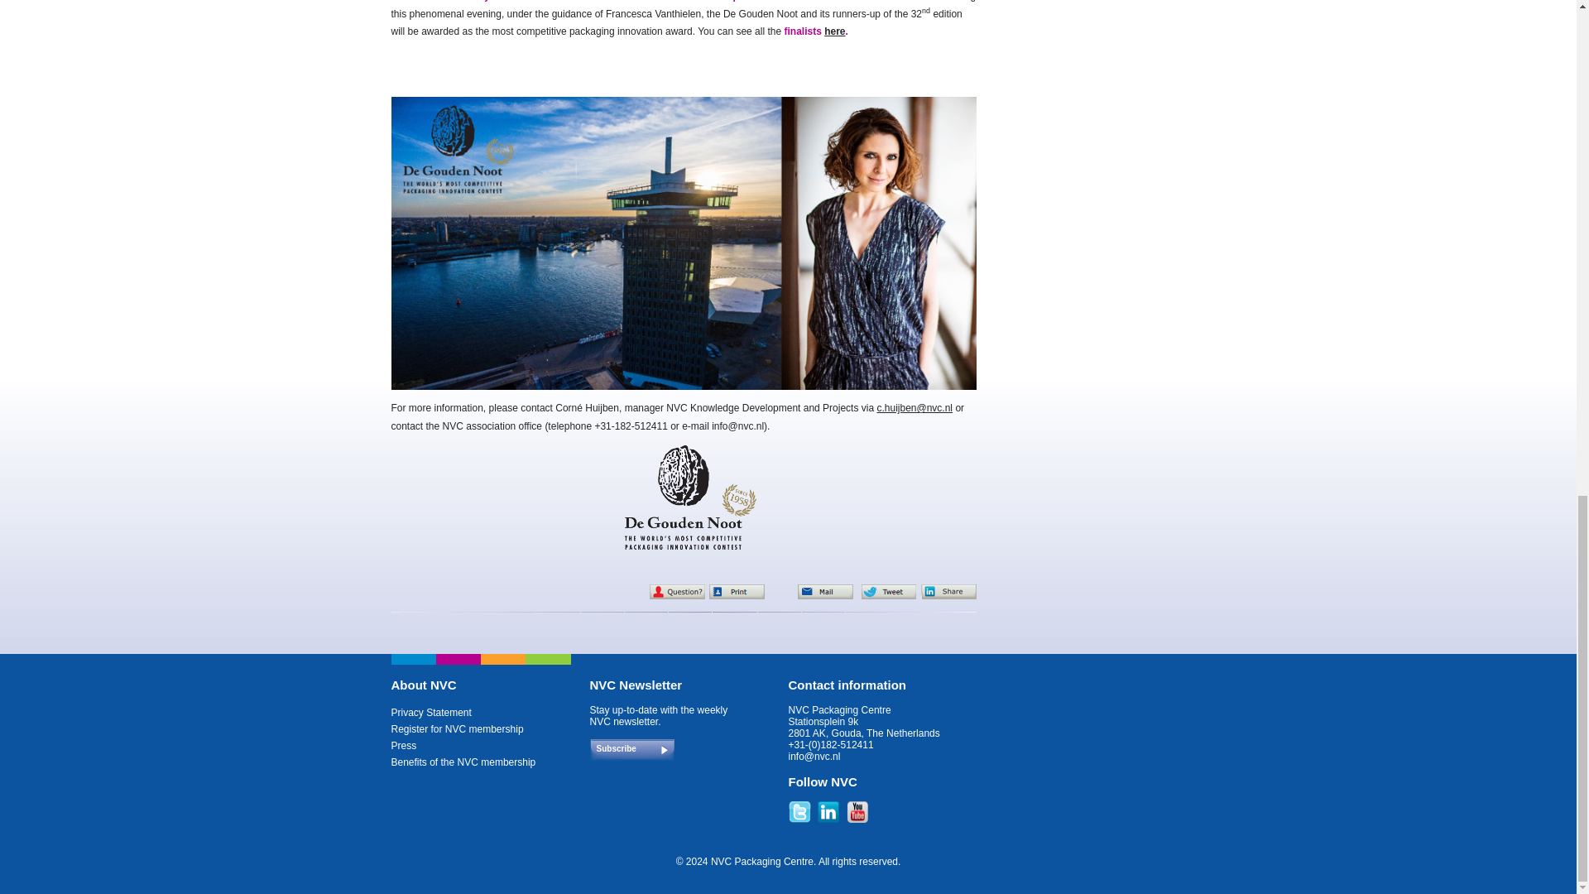 Image resolution: width=1589 pixels, height=894 pixels. What do you see at coordinates (463, 762) in the screenshot?
I see `Benefits of the NVC membership` at bounding box center [463, 762].